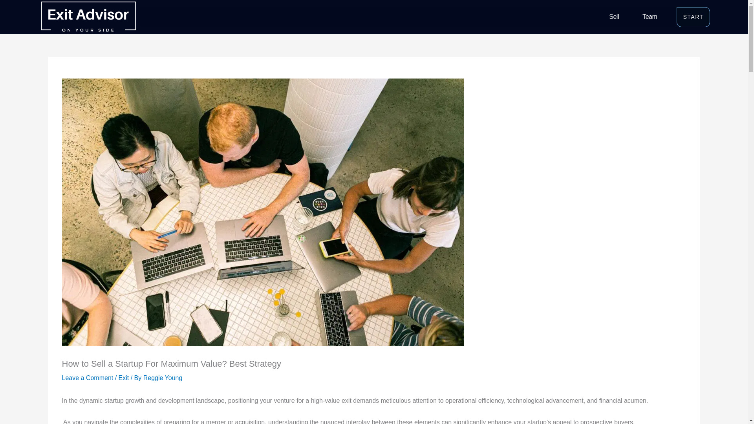  Describe the element at coordinates (163, 378) in the screenshot. I see `View all posts by Reggie Young` at that location.